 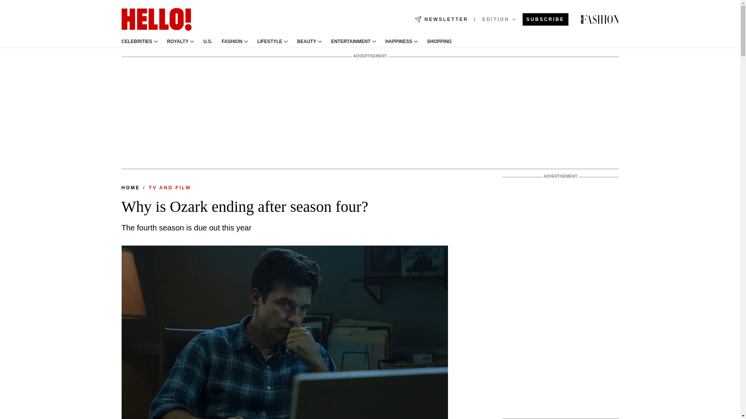 What do you see at coordinates (232, 42) in the screenshot?
I see `FASHION` at bounding box center [232, 42].